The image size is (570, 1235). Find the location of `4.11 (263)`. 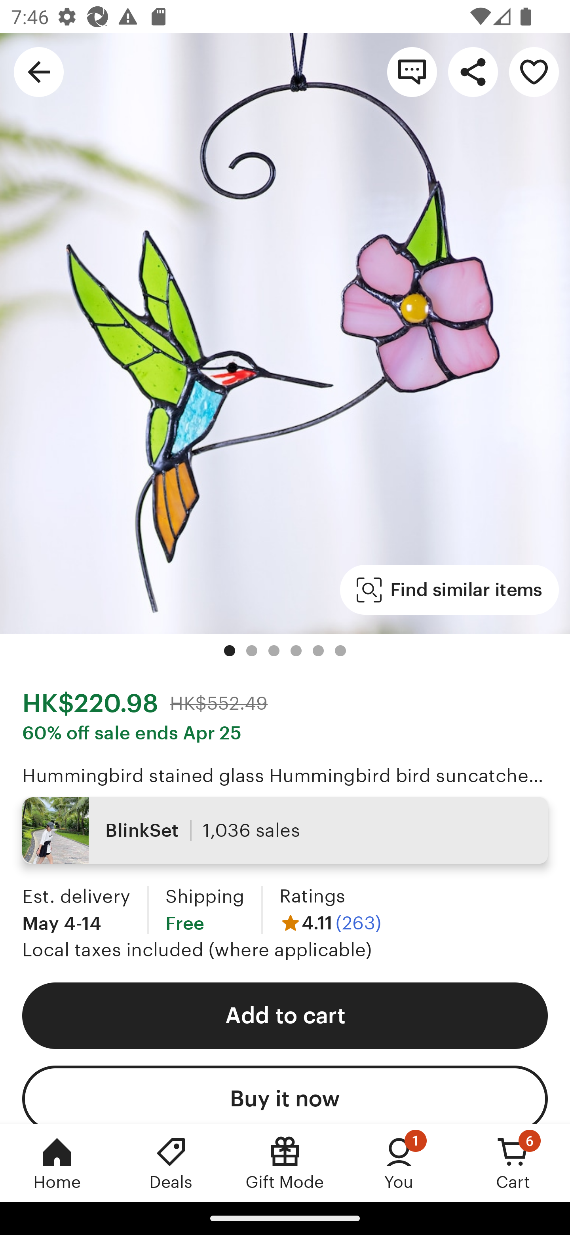

4.11 (263) is located at coordinates (330, 922).